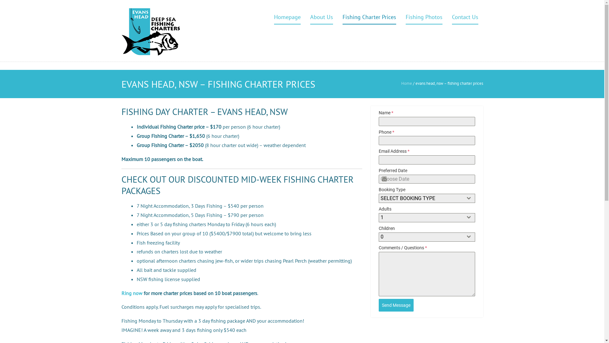  Describe the element at coordinates (396, 305) in the screenshot. I see `Send Message` at that location.